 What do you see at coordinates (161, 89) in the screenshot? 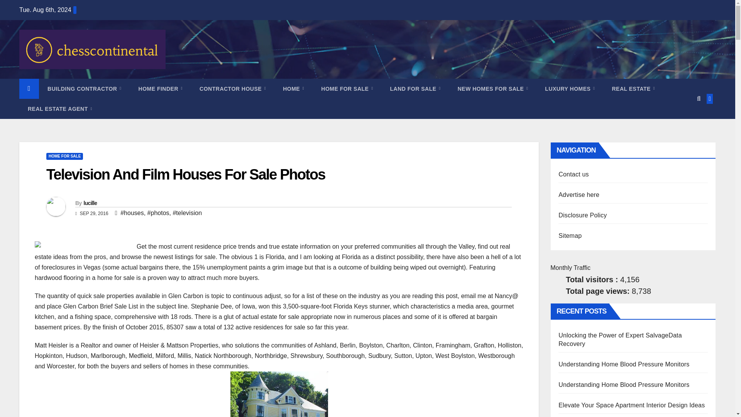
I see `HOME FINDER` at bounding box center [161, 89].